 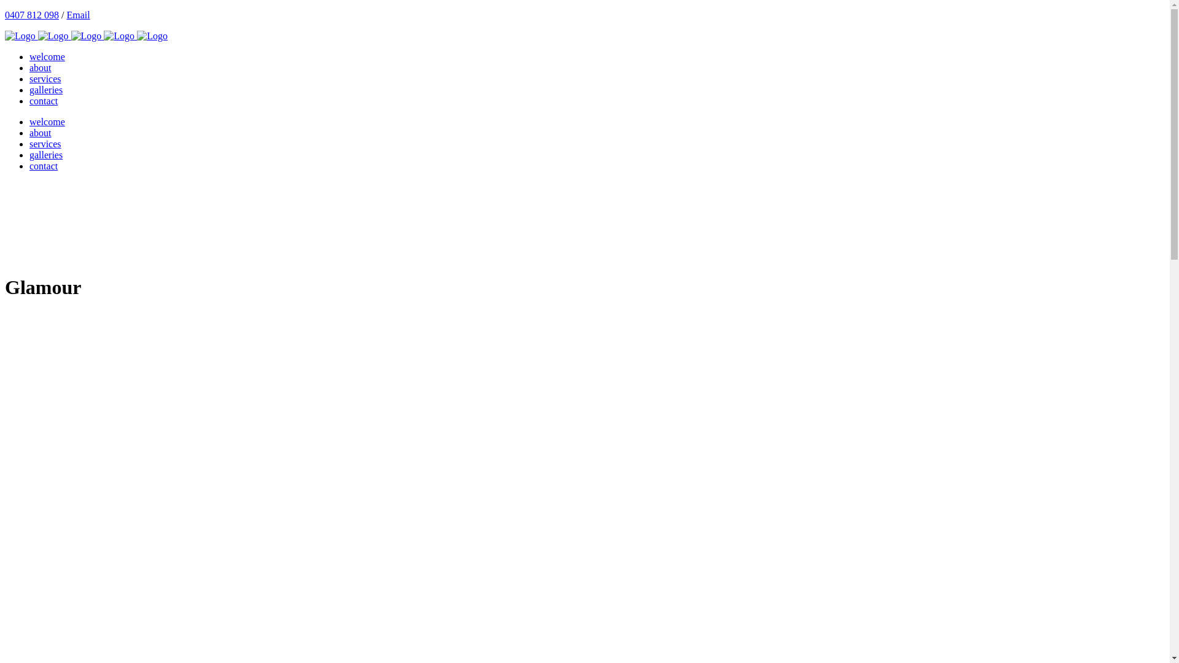 What do you see at coordinates (47, 122) in the screenshot?
I see `welcome` at bounding box center [47, 122].